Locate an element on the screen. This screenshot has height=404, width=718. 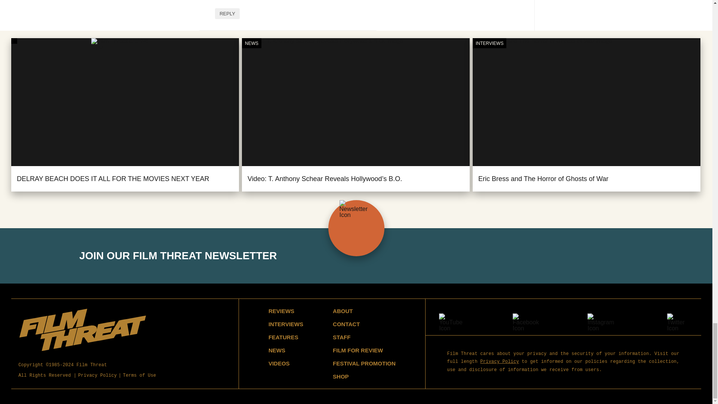
NEWS is located at coordinates (251, 43).